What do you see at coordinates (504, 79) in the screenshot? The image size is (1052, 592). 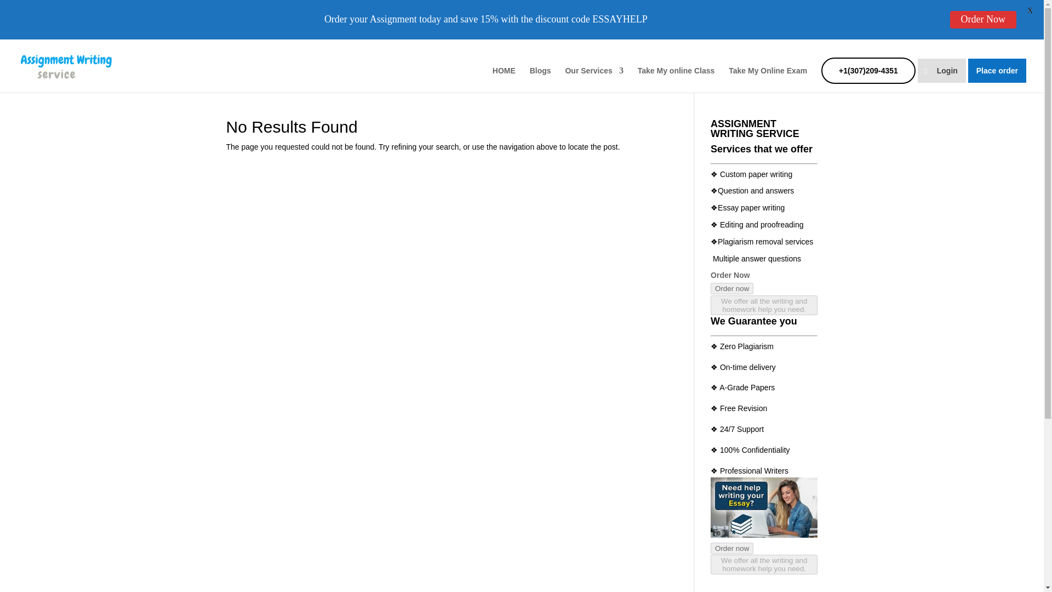 I see `HOME` at bounding box center [504, 79].